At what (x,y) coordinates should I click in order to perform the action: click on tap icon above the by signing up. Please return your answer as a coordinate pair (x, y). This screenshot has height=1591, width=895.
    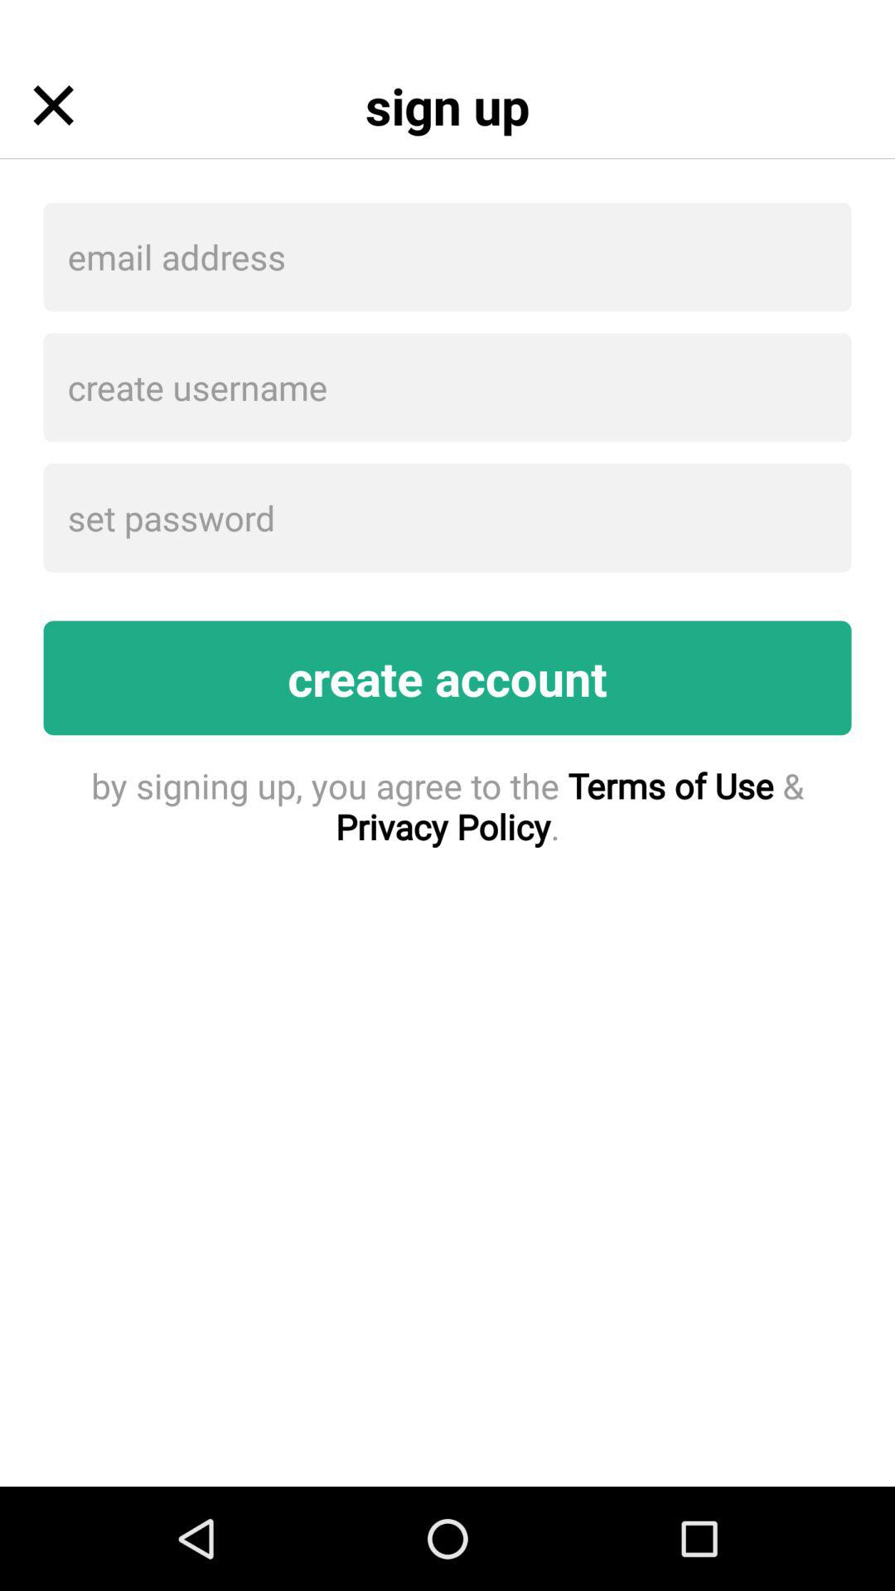
    Looking at the image, I should click on (447, 678).